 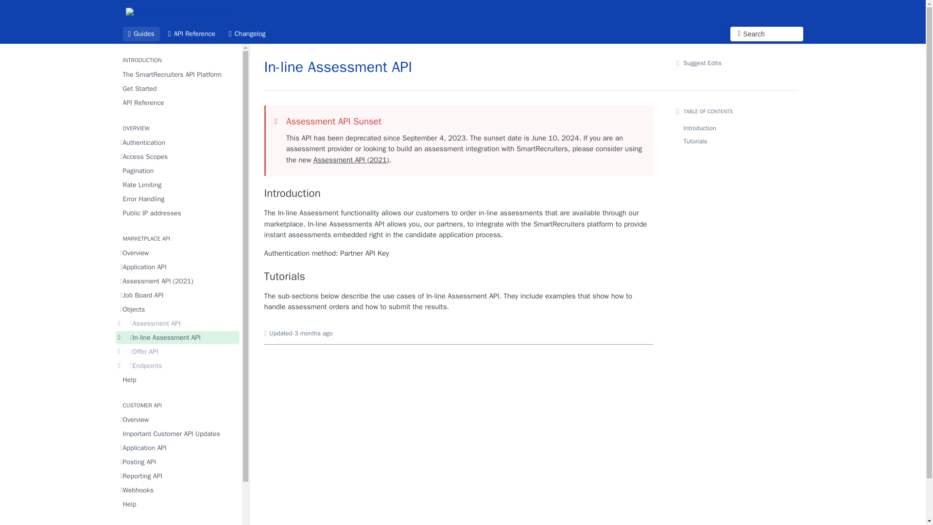 What do you see at coordinates (141, 34) in the screenshot?
I see `Guides` at bounding box center [141, 34].